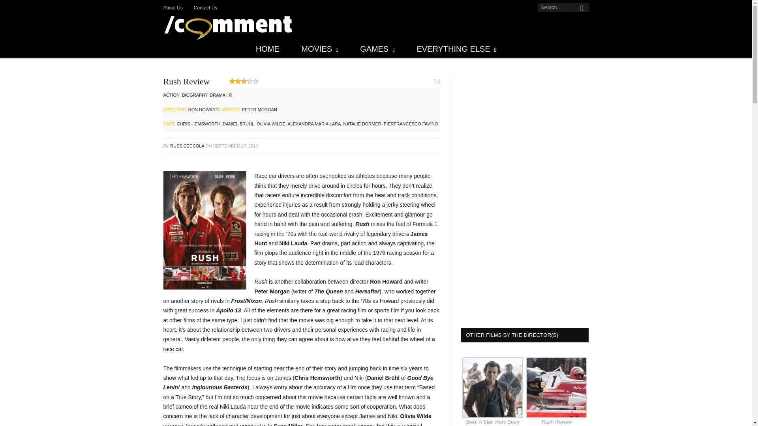 The image size is (758, 426). What do you see at coordinates (411, 123) in the screenshot?
I see `PIERFRANCESCO FAVINO` at bounding box center [411, 123].